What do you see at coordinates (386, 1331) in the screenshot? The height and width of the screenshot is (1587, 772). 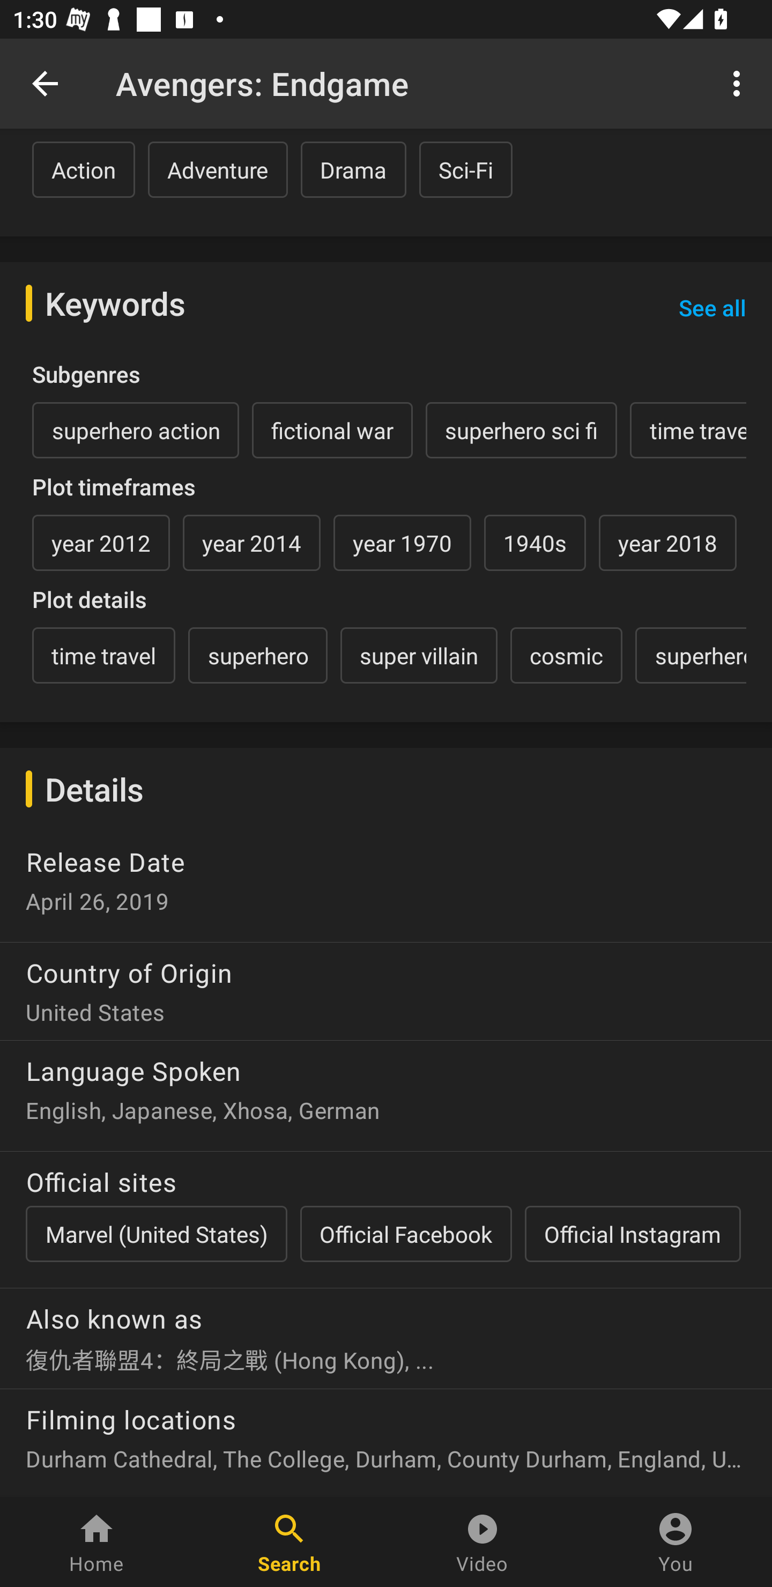 I see `Also known as 復仇者聯盟4：終局之戰 (Hong Kong), ...` at bounding box center [386, 1331].